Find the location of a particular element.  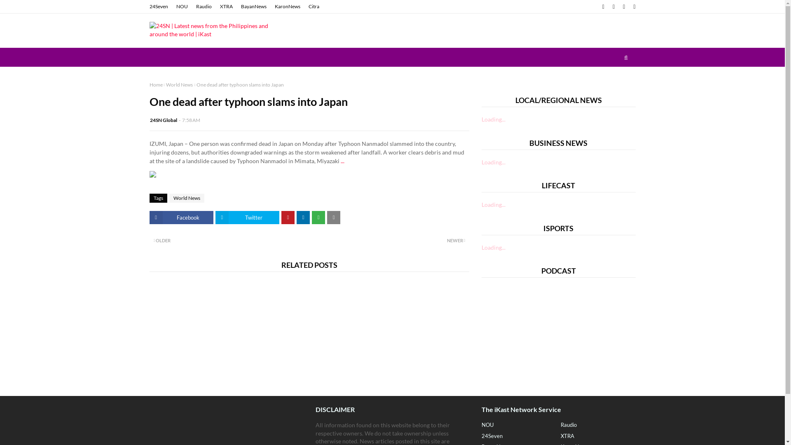

KaronNews is located at coordinates (288, 7).